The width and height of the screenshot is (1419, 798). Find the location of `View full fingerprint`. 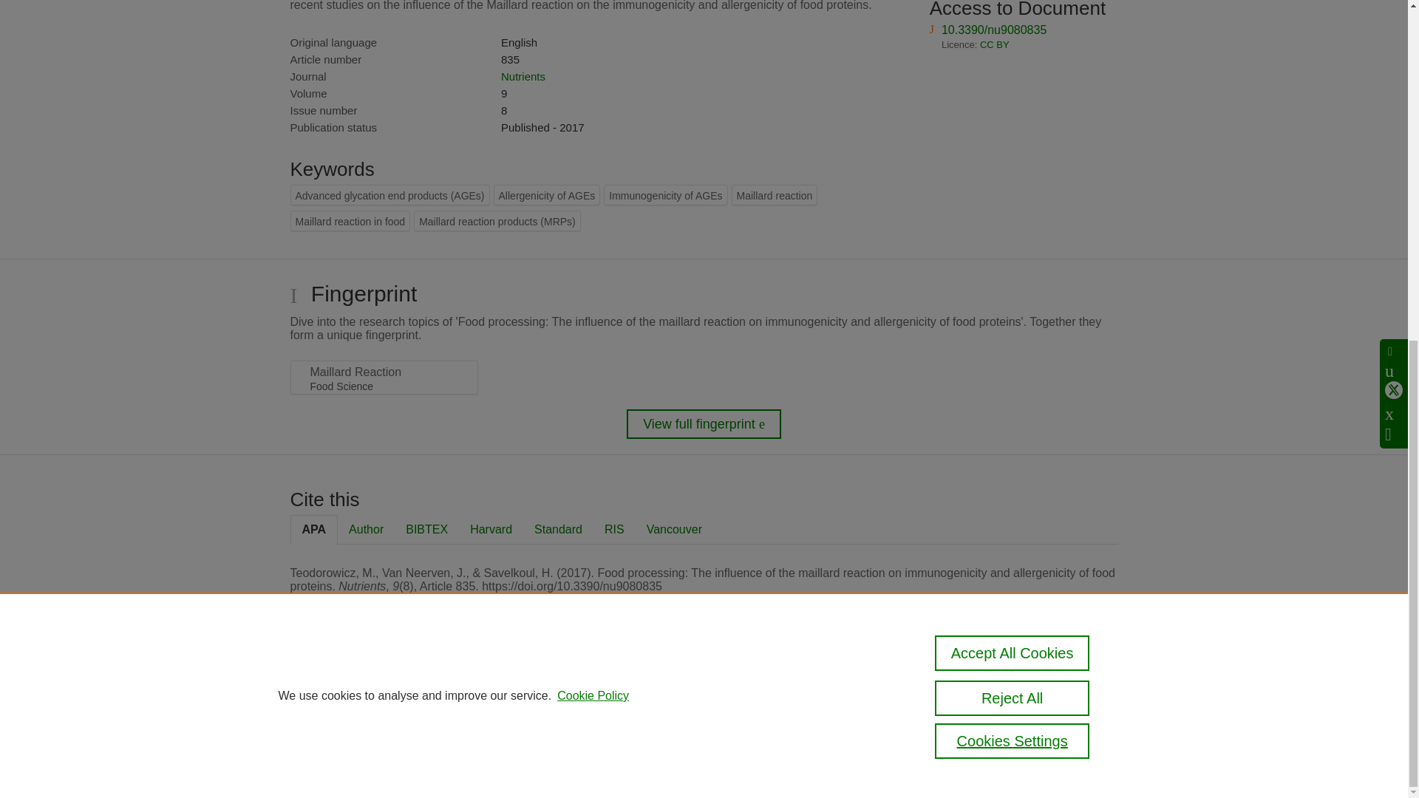

View full fingerprint is located at coordinates (704, 424).